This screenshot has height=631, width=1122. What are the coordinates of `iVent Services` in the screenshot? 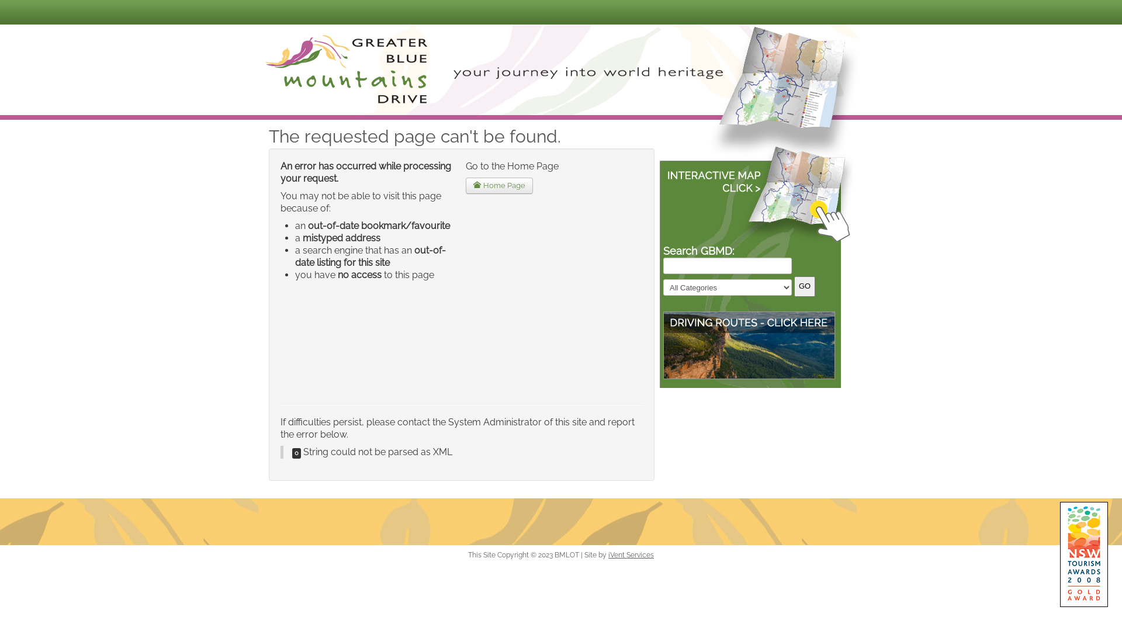 It's located at (631, 555).